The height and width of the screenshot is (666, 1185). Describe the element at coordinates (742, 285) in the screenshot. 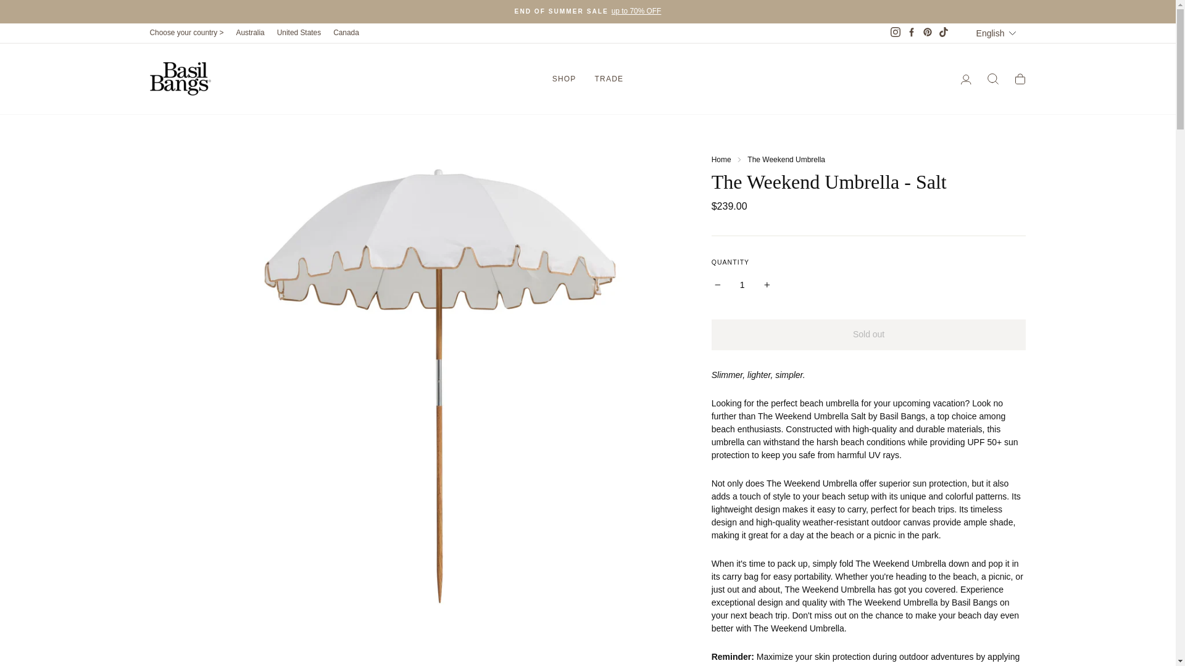

I see `1` at that location.